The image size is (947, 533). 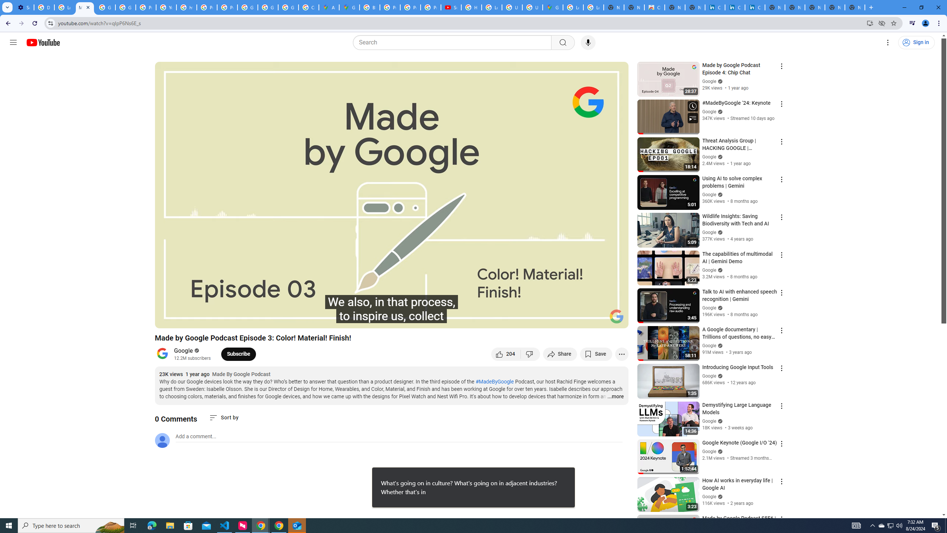 What do you see at coordinates (553, 7) in the screenshot?
I see `Google Maps` at bounding box center [553, 7].